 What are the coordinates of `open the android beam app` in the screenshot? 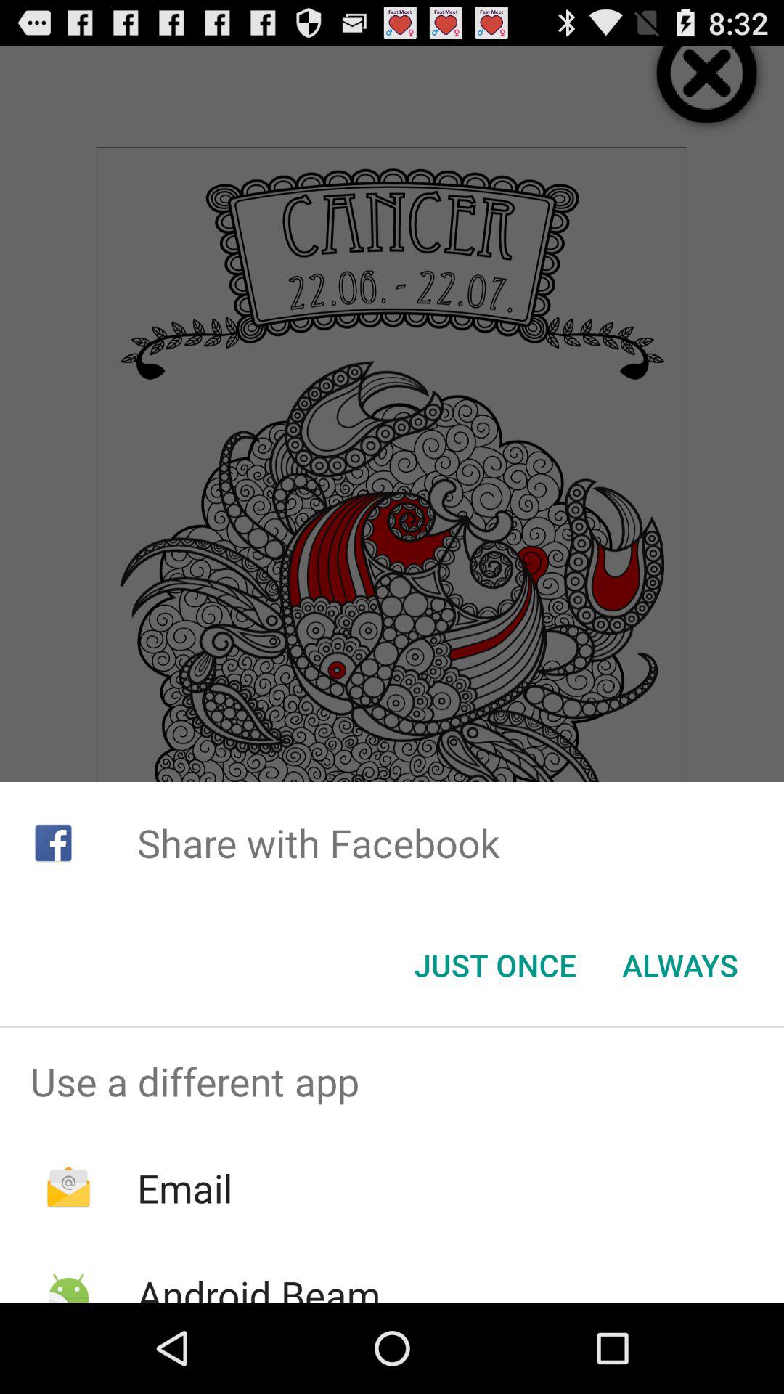 It's located at (258, 1285).